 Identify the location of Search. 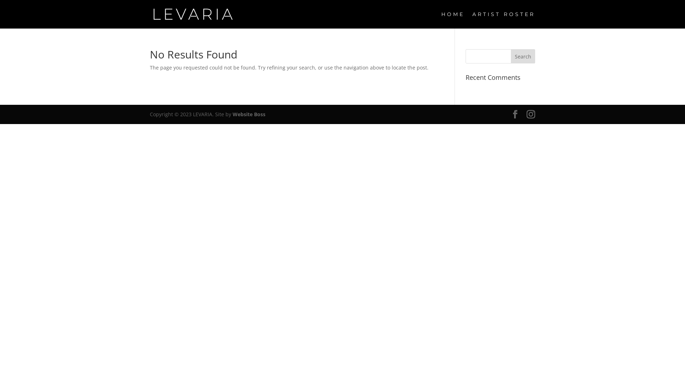
(523, 56).